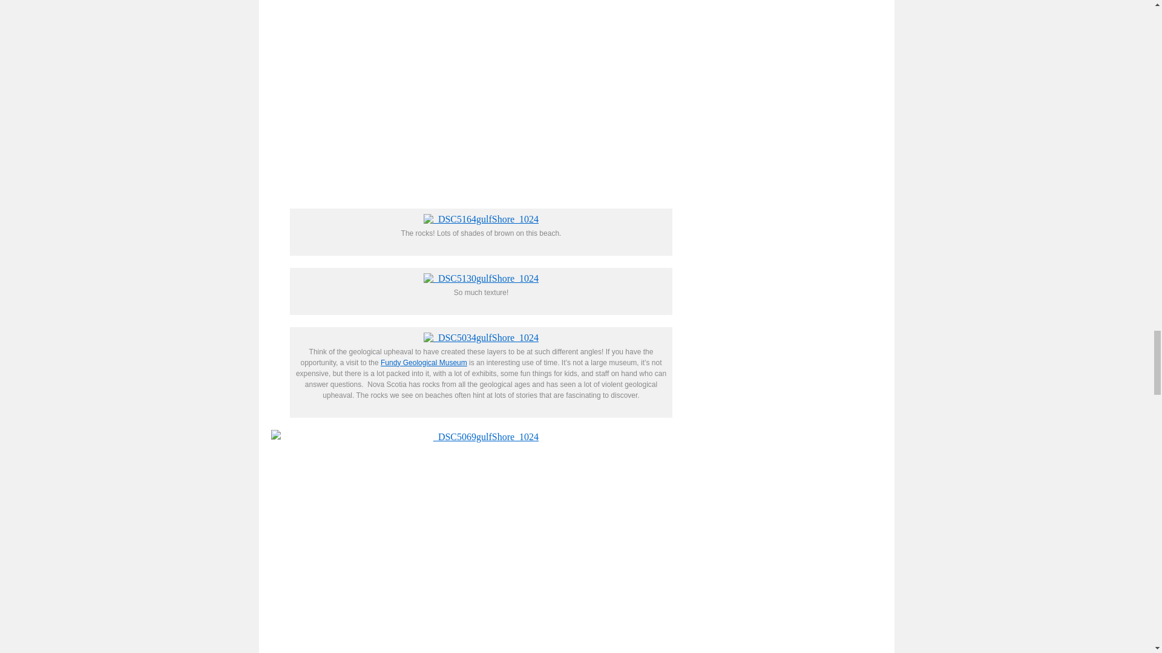 This screenshot has height=653, width=1162. I want to click on Fundy Geological Museum, so click(424, 362).